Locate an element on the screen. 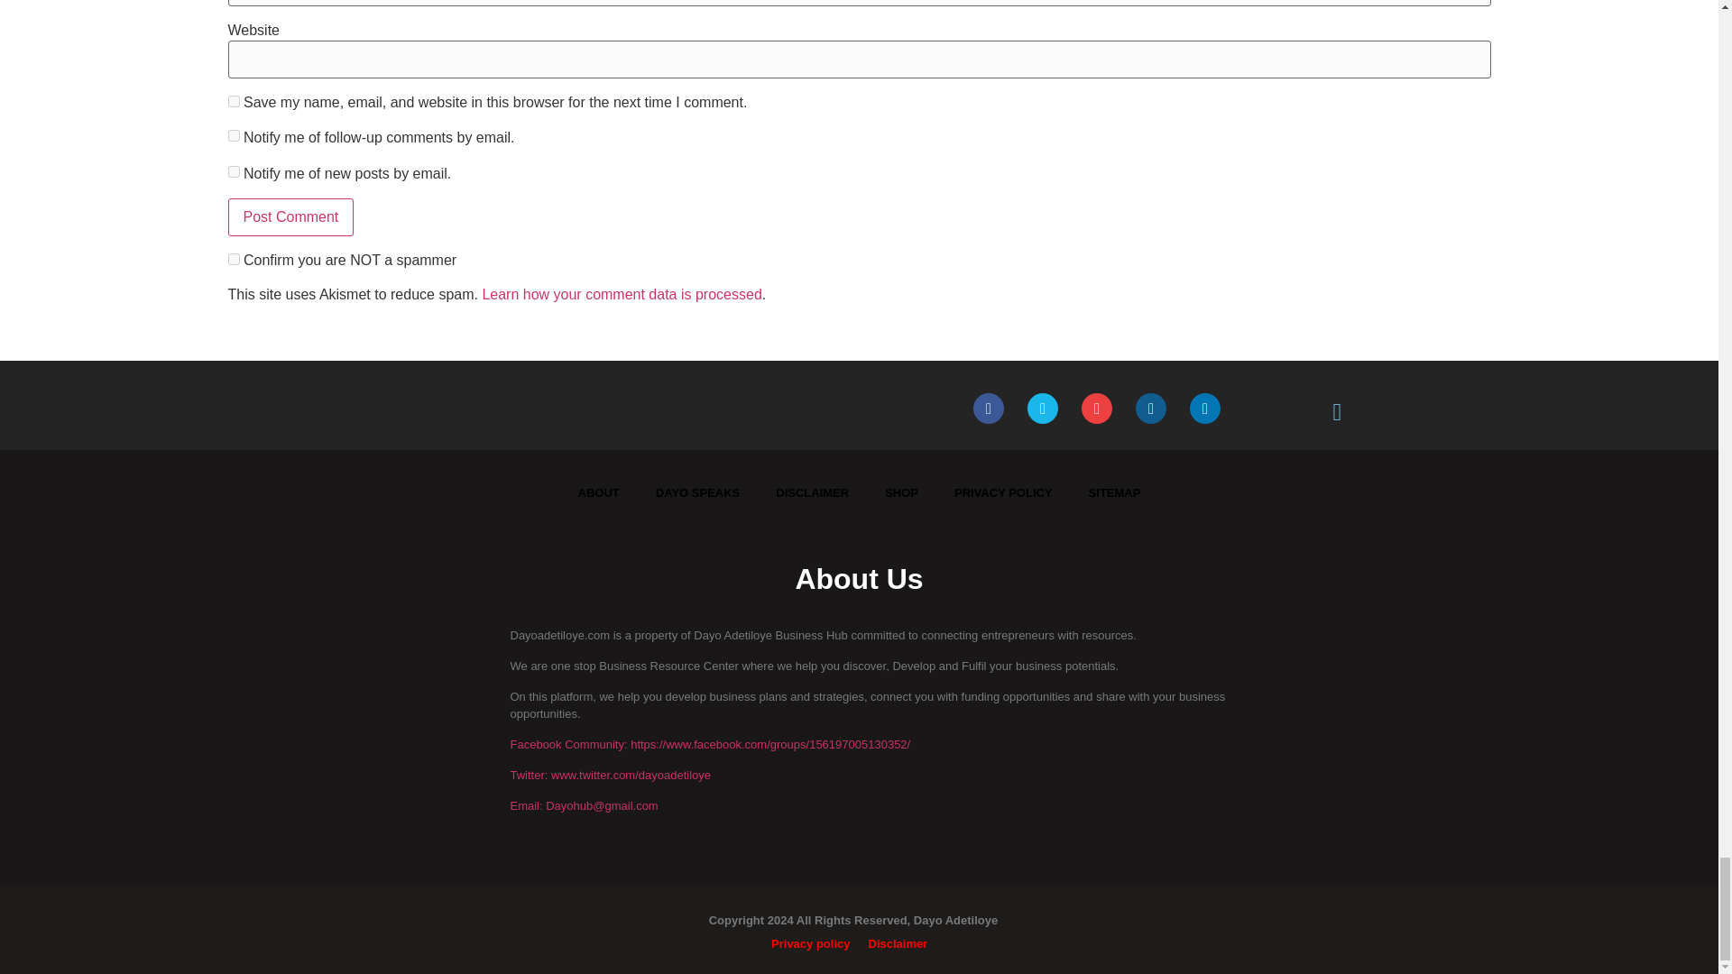  yes is located at coordinates (233, 101).